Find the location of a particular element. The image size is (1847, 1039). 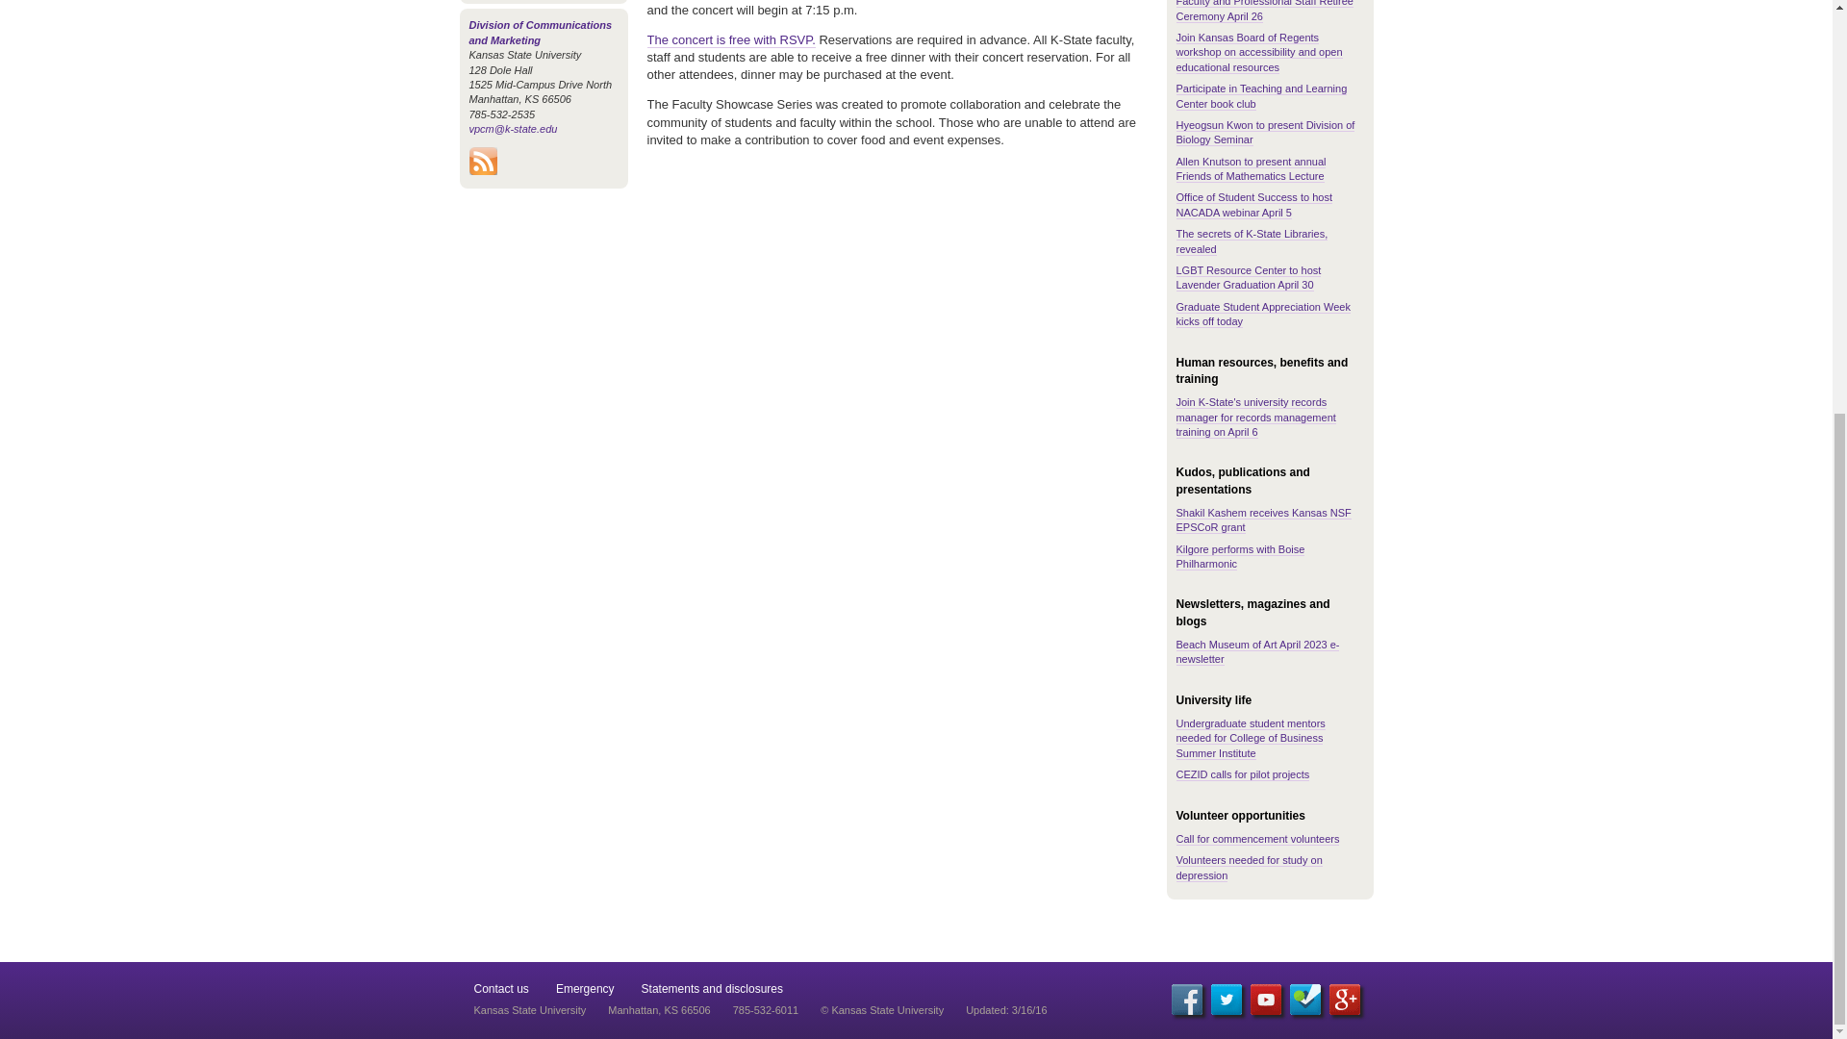

Subscribe to K-State Today RSS feeds is located at coordinates (483, 169).